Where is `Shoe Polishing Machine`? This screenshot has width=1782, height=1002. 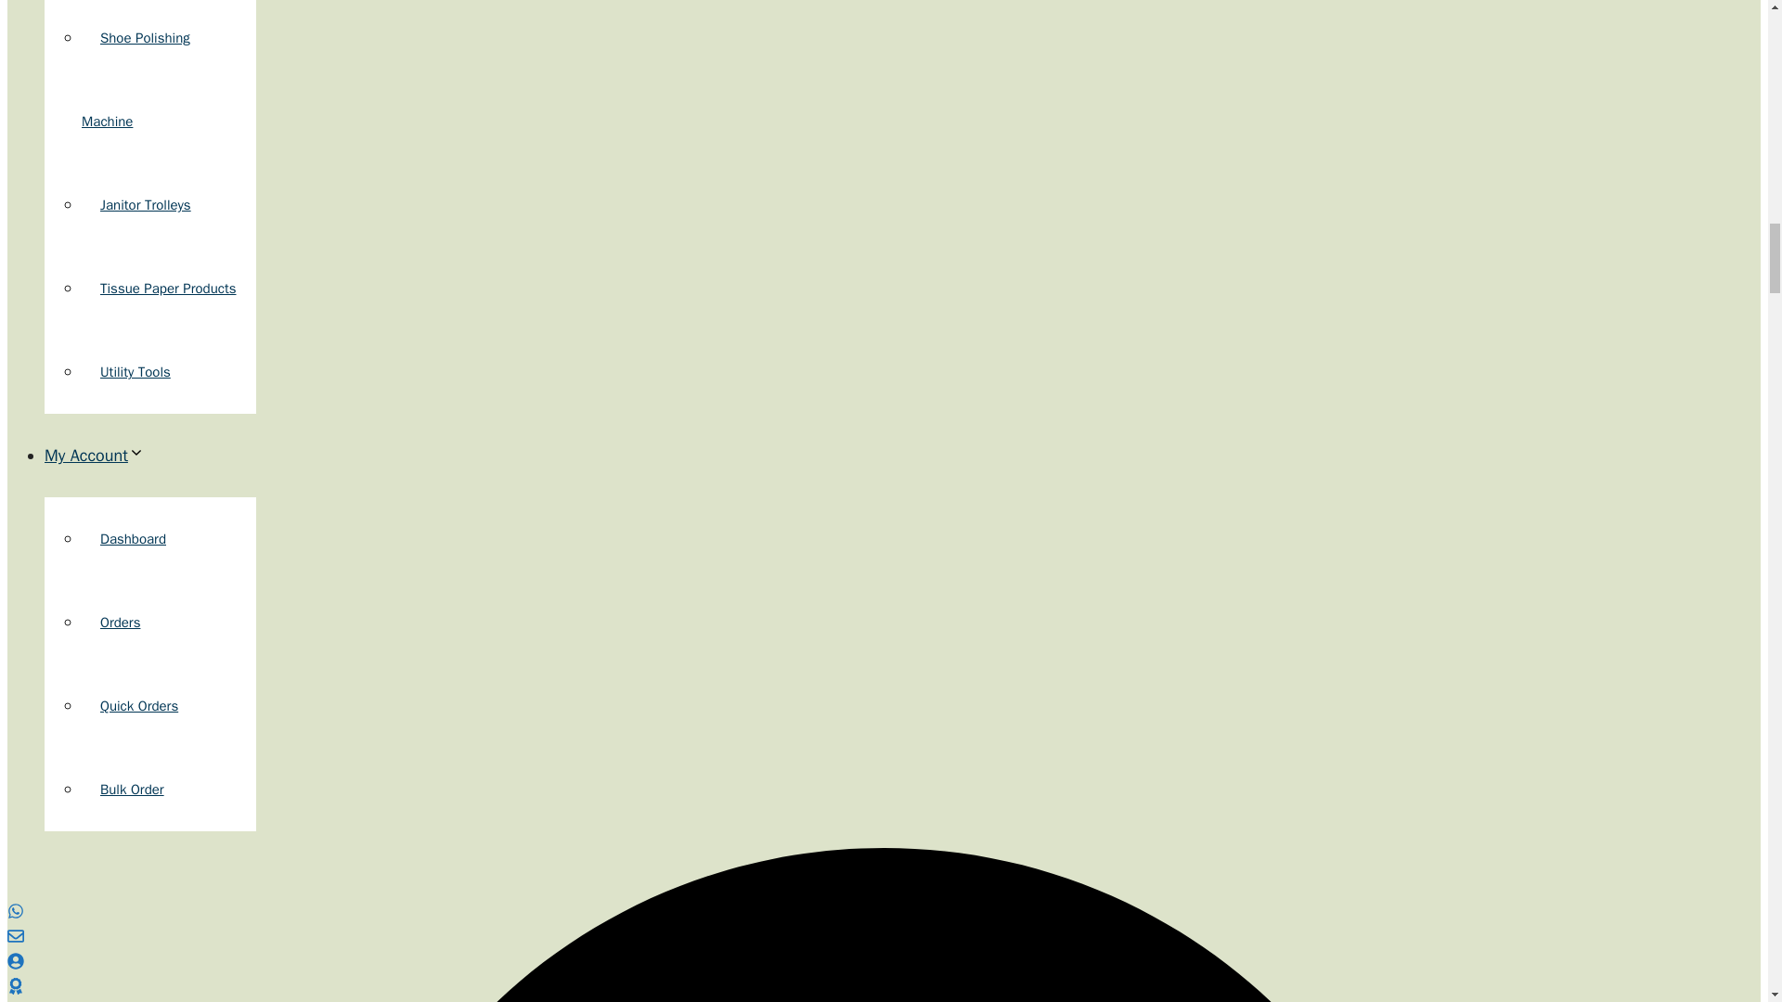
Shoe Polishing Machine is located at coordinates (136, 80).